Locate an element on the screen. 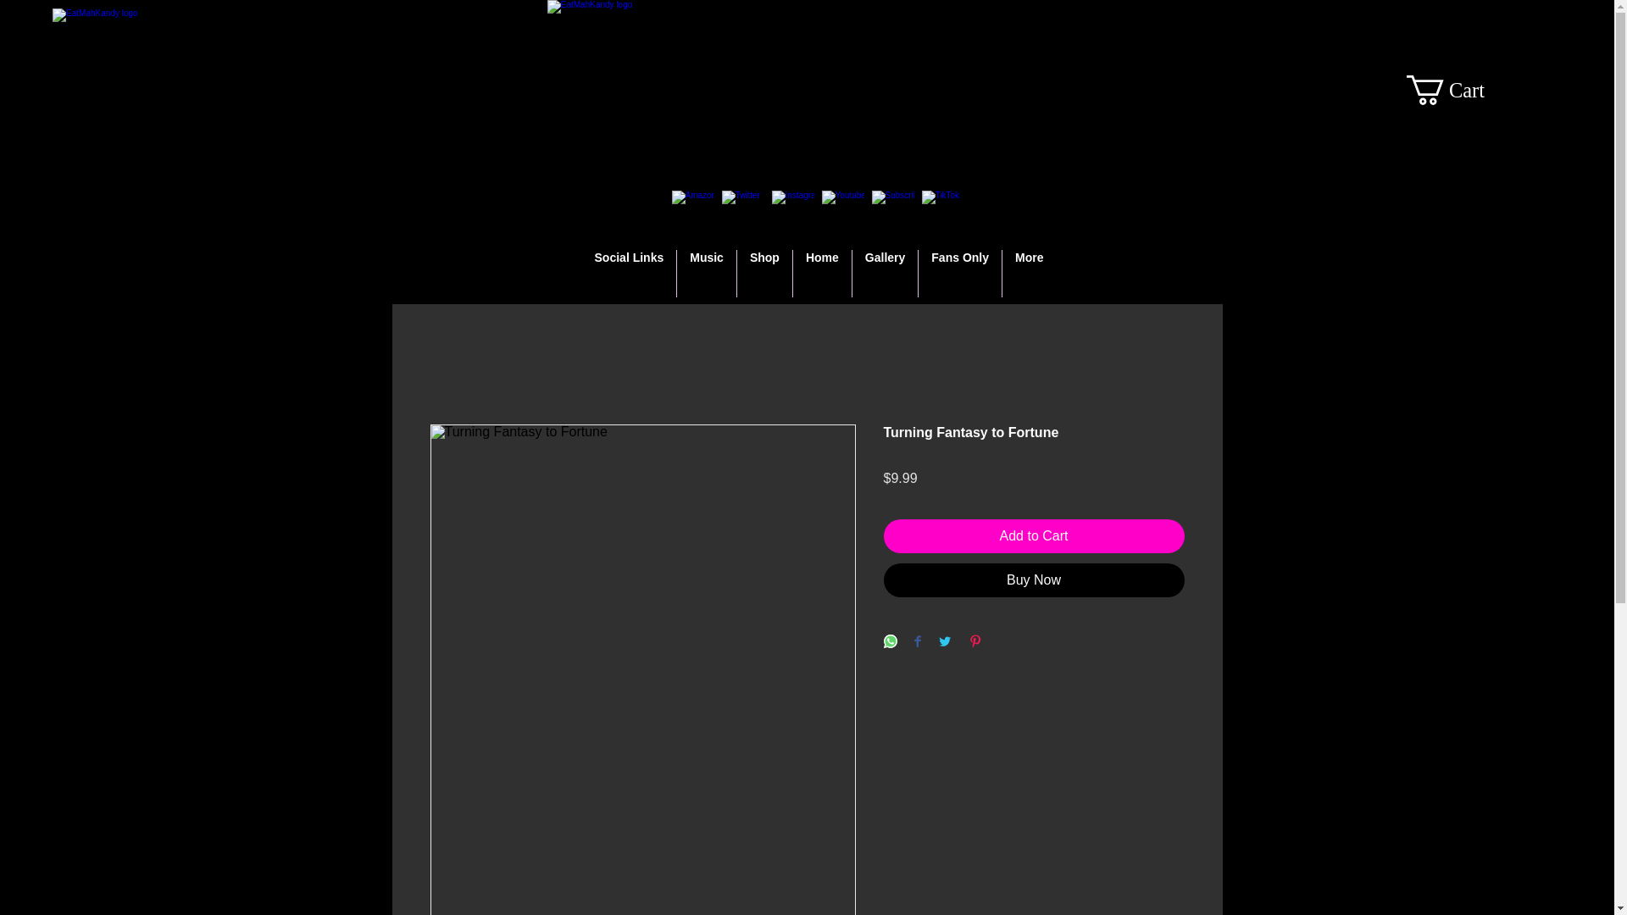 The image size is (1627, 915). Shop is located at coordinates (764, 273).